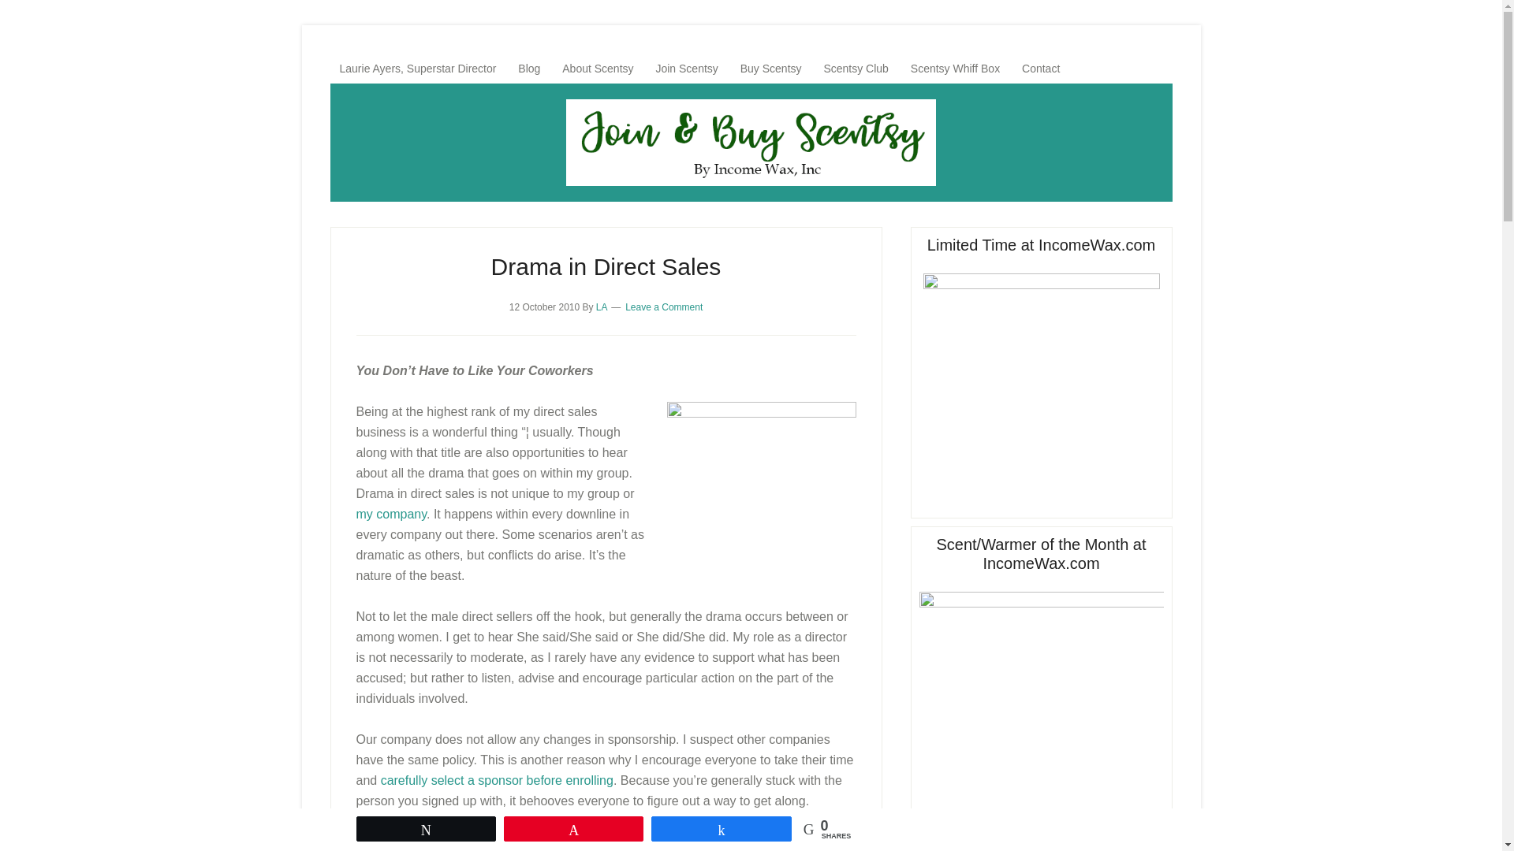 This screenshot has height=851, width=1514. What do you see at coordinates (597, 68) in the screenshot?
I see `About Scentsy` at bounding box center [597, 68].